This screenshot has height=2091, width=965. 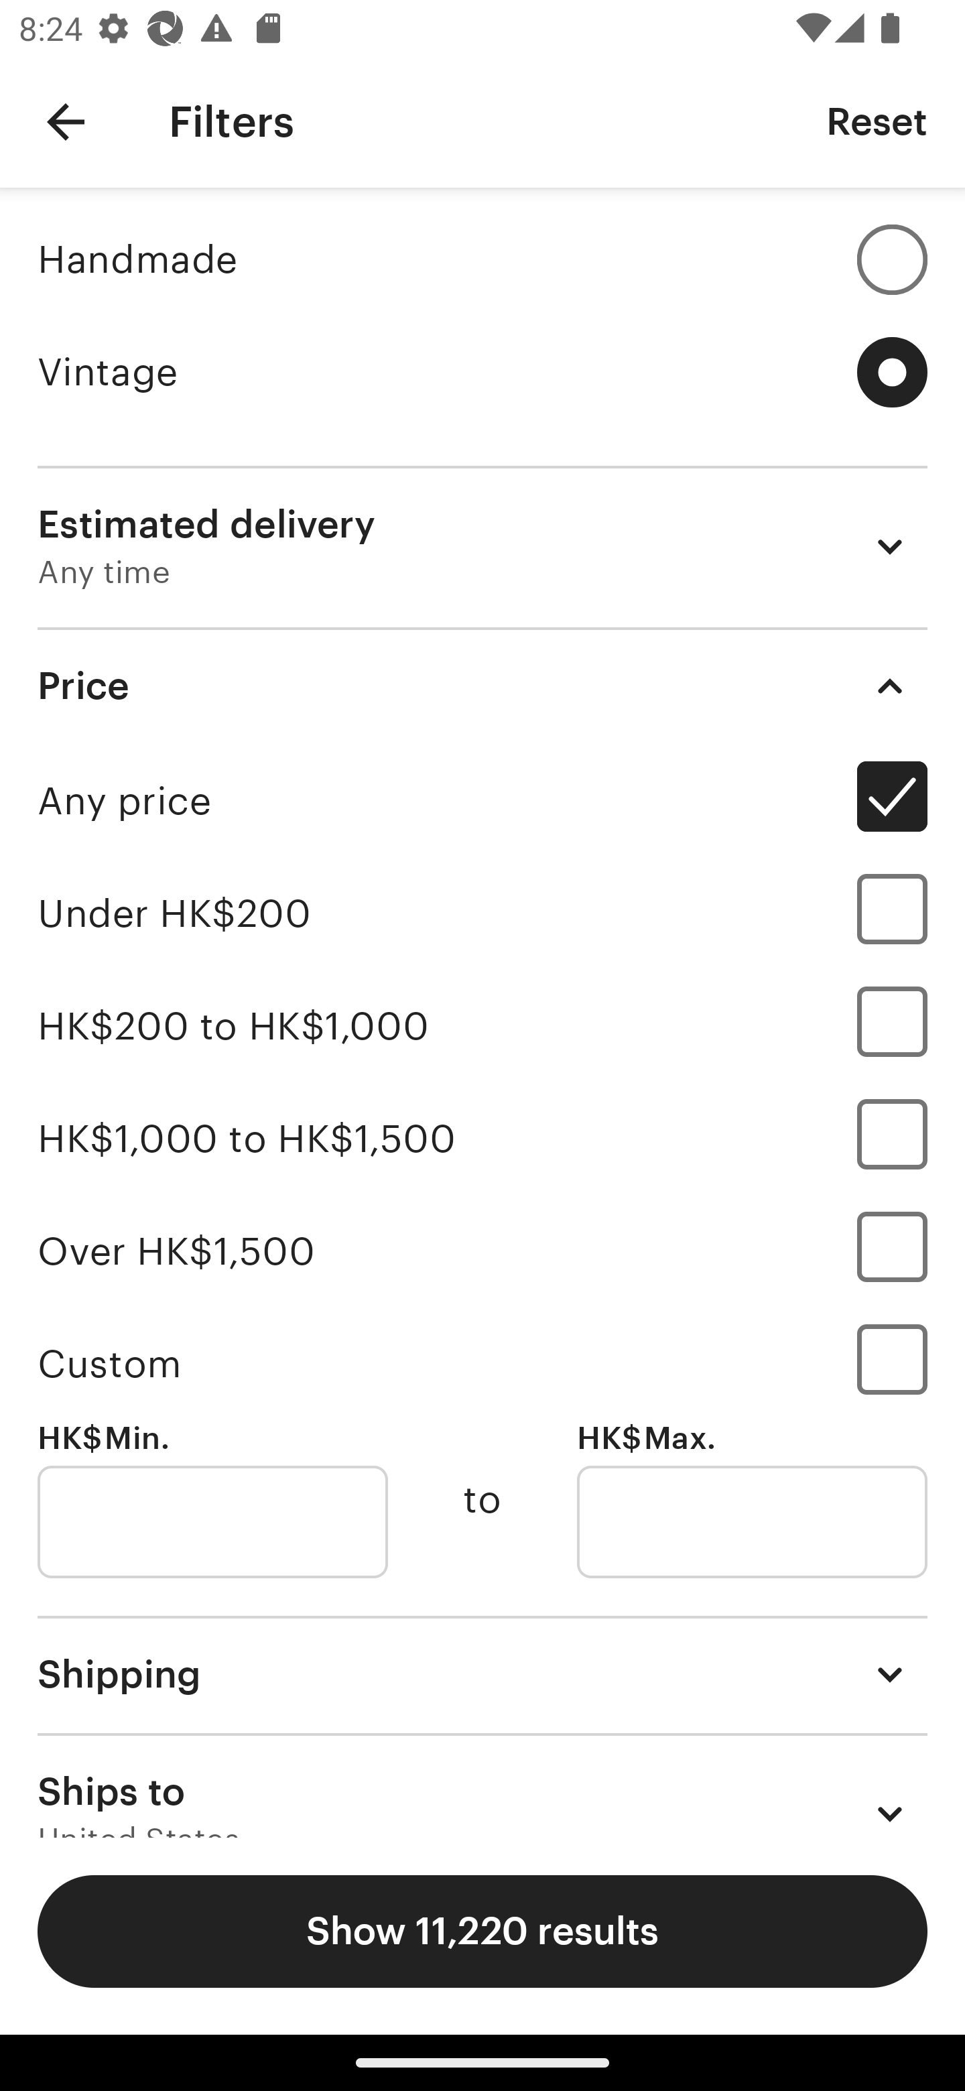 I want to click on Show 11,220 results Show 136,682 results, so click(x=482, y=1931).